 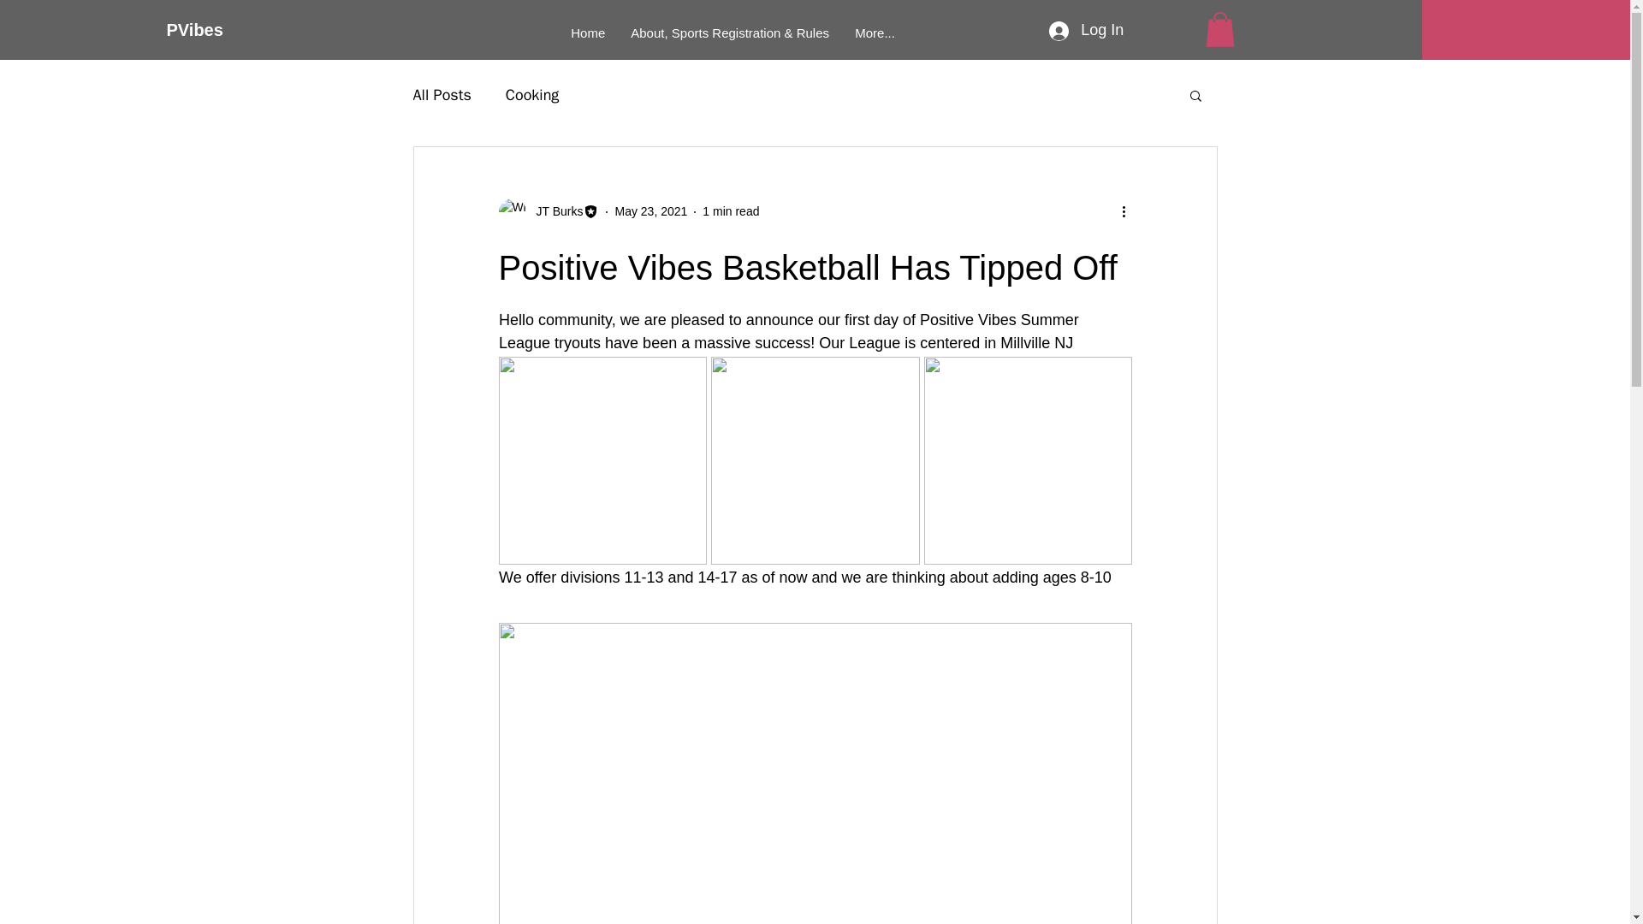 I want to click on Log In, so click(x=1085, y=31).